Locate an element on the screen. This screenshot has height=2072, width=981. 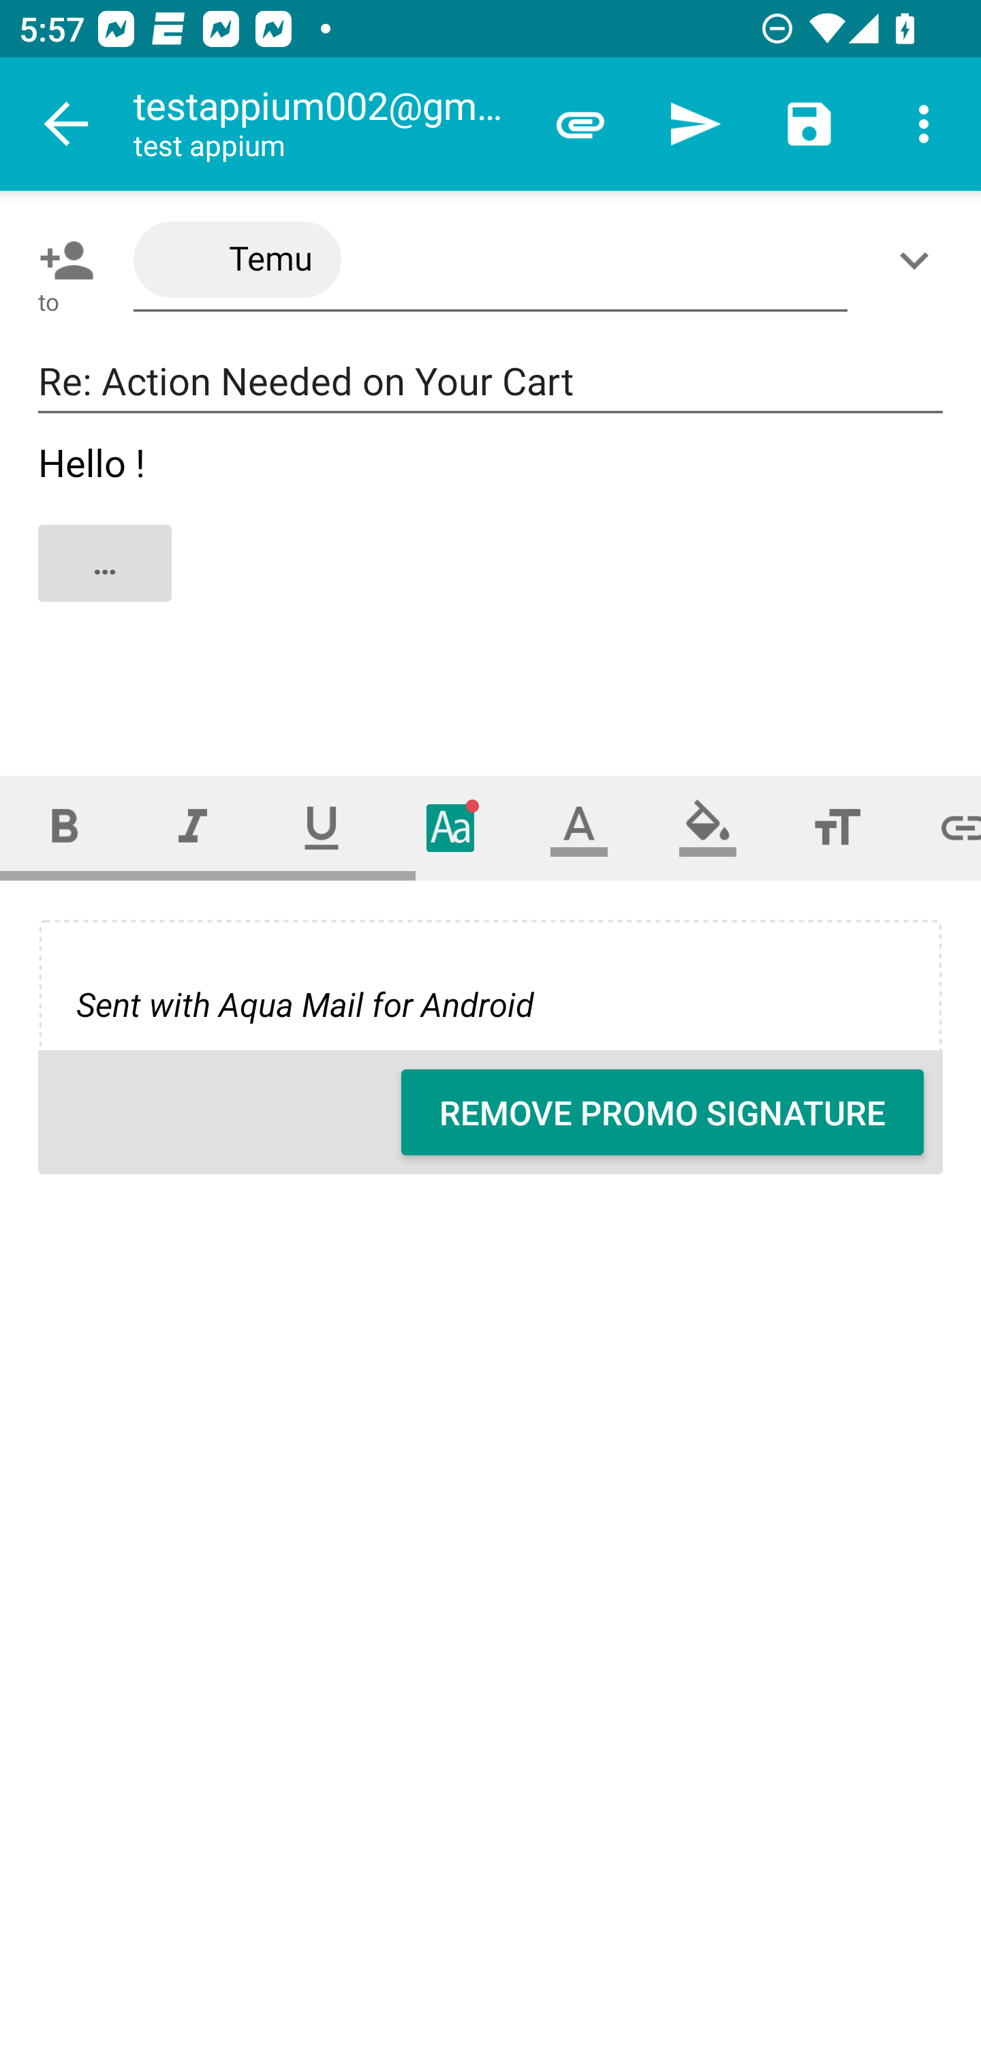
REMOVE PROMO SIGNATURE is located at coordinates (662, 1112).